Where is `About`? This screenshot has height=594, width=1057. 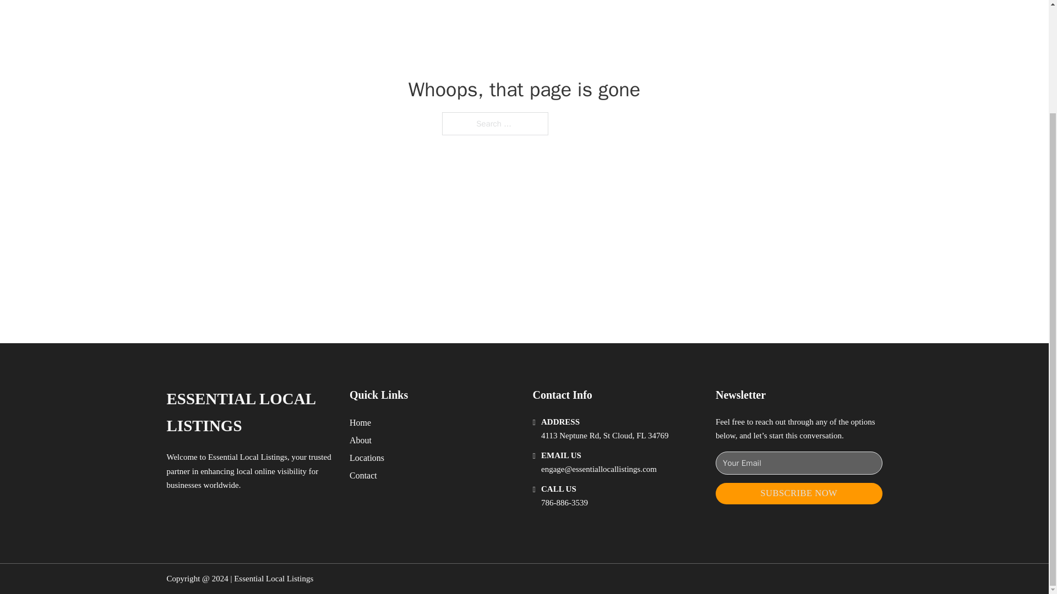 About is located at coordinates (361, 440).